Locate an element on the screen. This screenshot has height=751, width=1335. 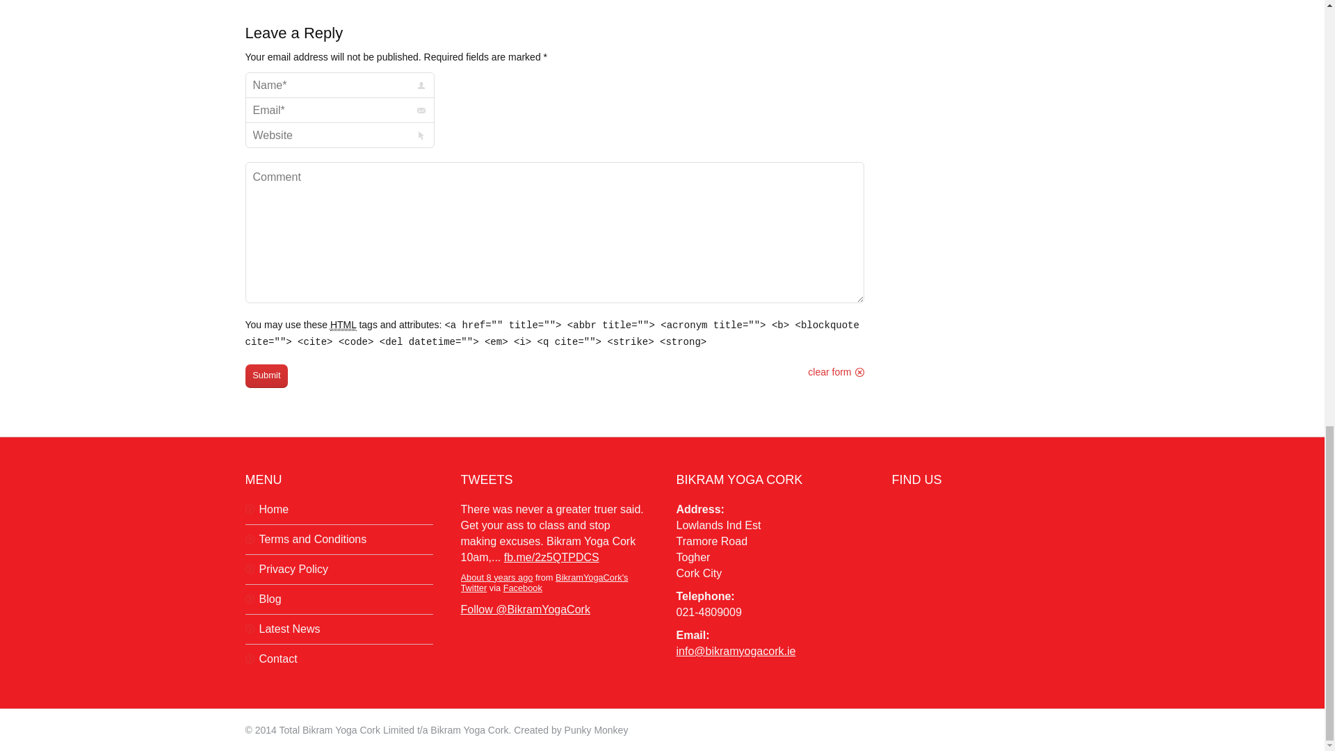
HyperText Markup Language is located at coordinates (343, 325).